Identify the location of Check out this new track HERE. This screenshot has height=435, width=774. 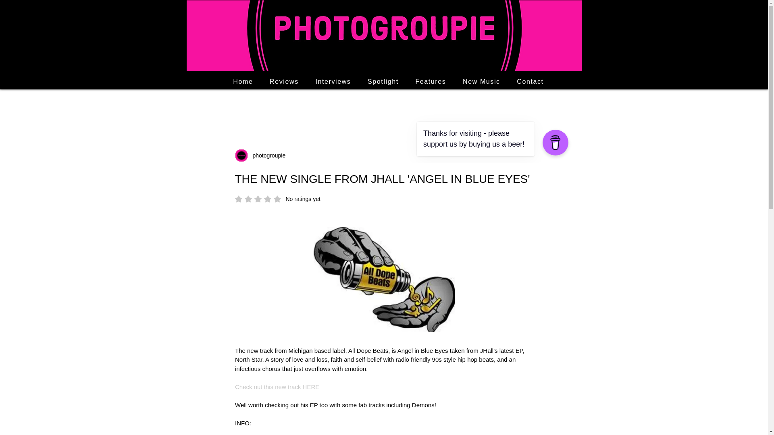
(431, 81).